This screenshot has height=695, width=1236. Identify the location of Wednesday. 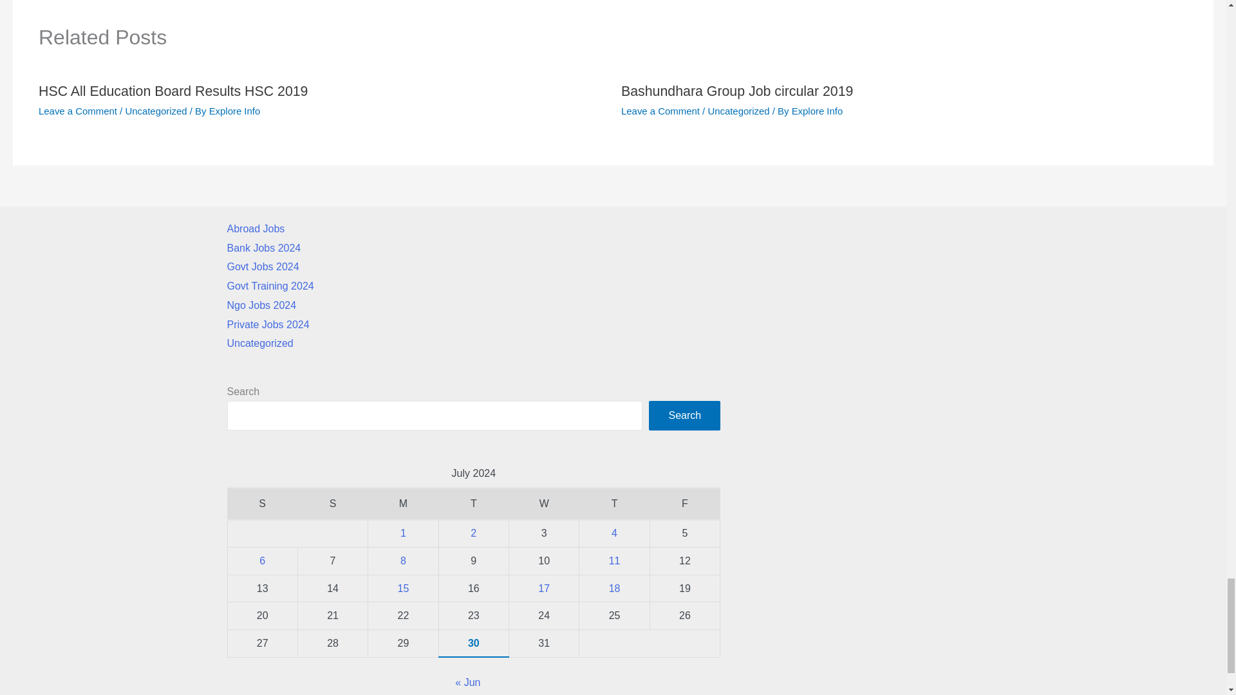
(543, 503).